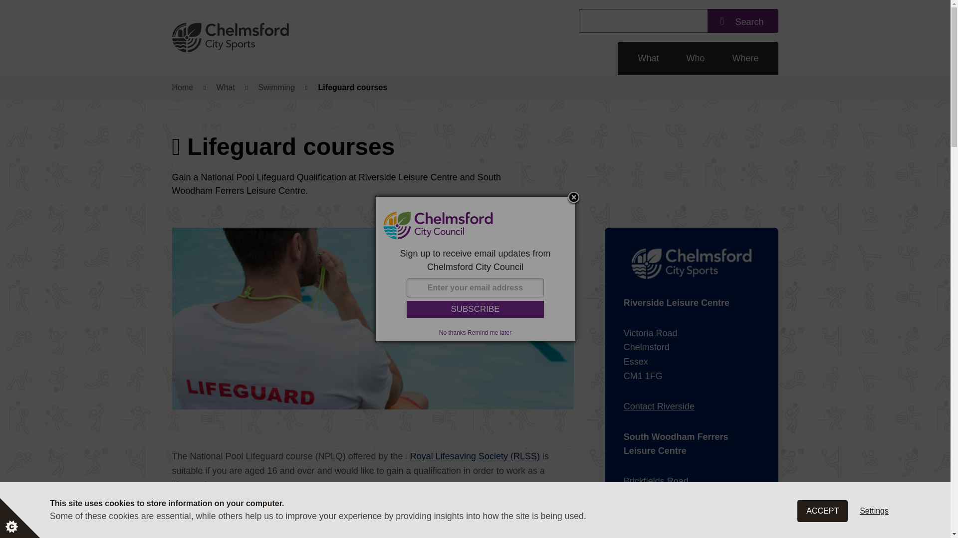 The image size is (958, 538). Describe the element at coordinates (226, 88) in the screenshot. I see `What` at that location.